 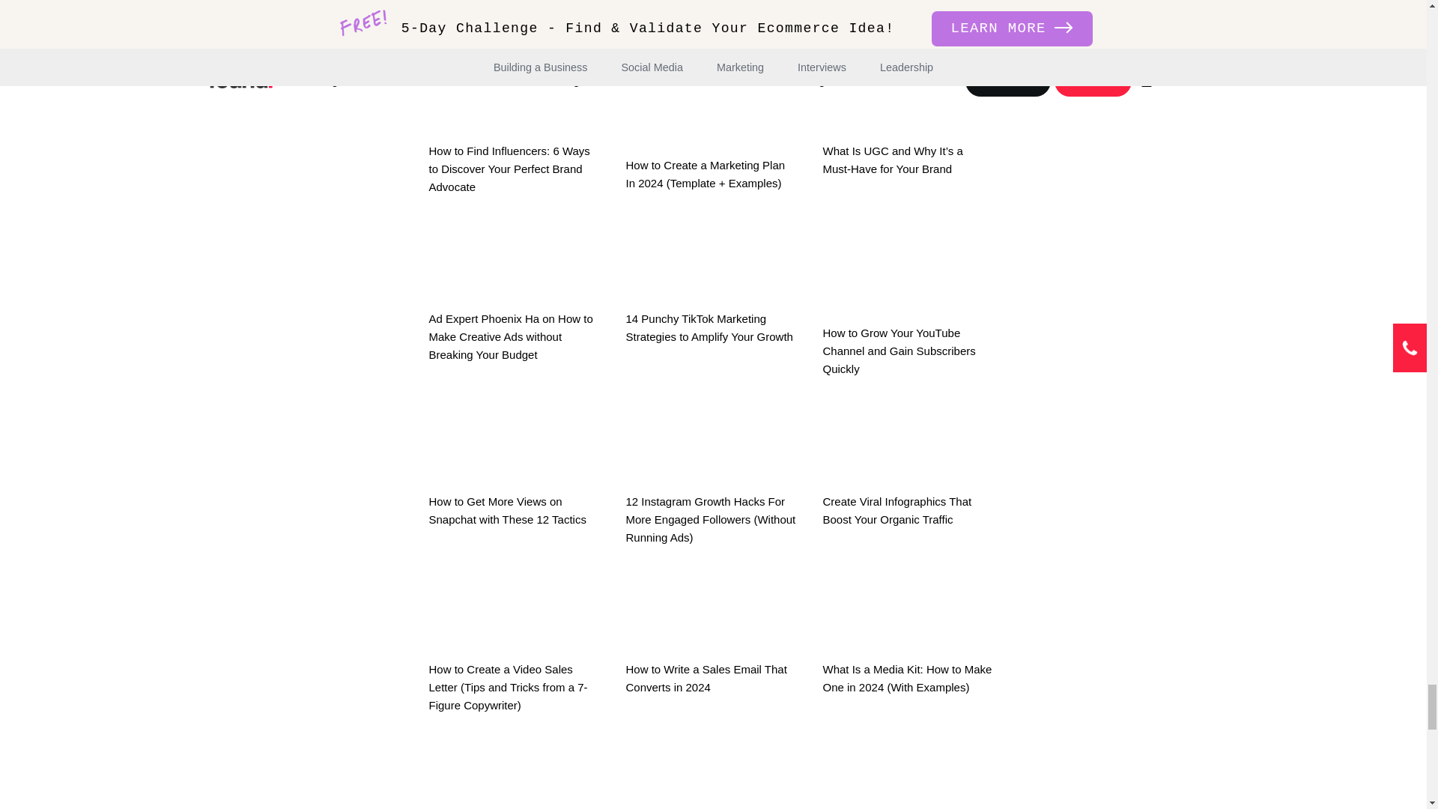 What do you see at coordinates (514, 464) in the screenshot?
I see `How to Get More Views on Snapchat with These 12 Tactics` at bounding box center [514, 464].